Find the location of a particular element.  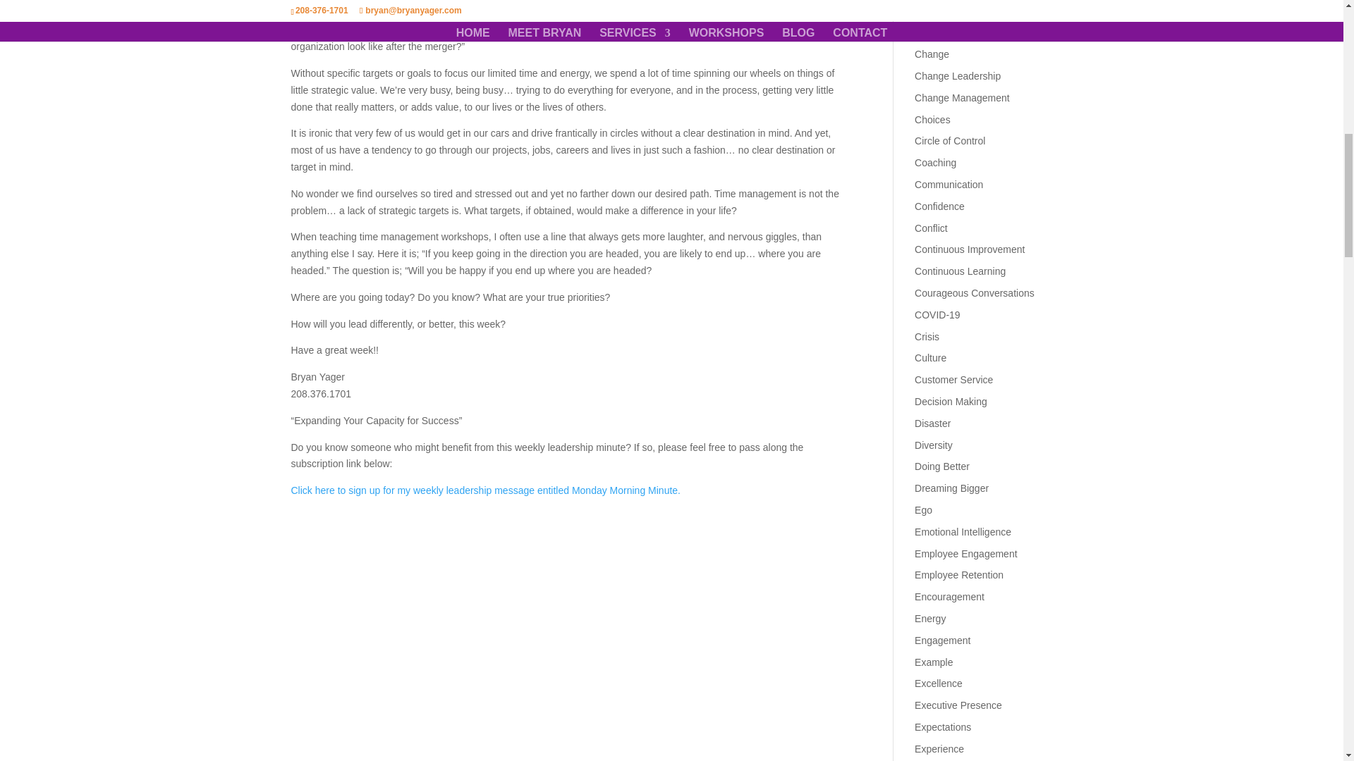

Change Management is located at coordinates (962, 97).